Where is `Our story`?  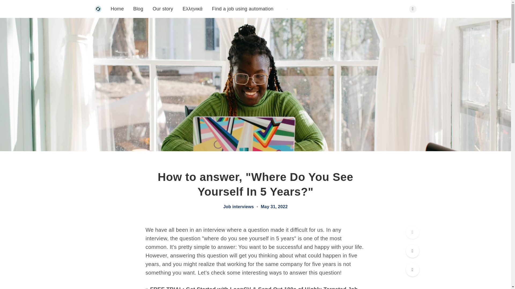
Our story is located at coordinates (163, 9).